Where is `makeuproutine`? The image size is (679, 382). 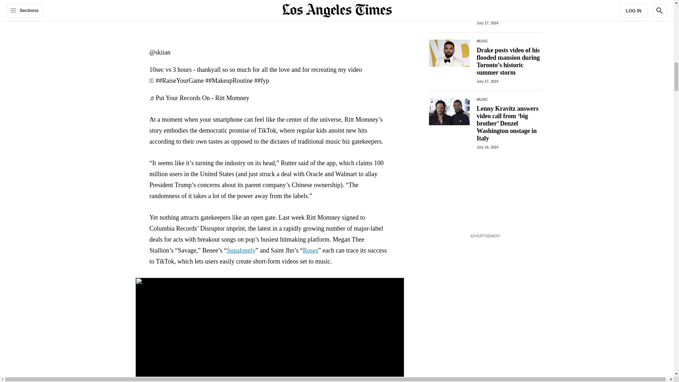 makeuproutine is located at coordinates (229, 81).